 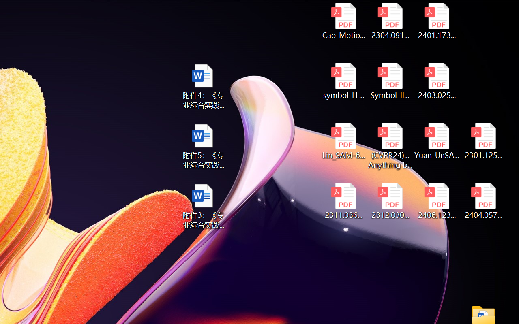 I want to click on 2301.12597v3.pdf, so click(x=483, y=141).